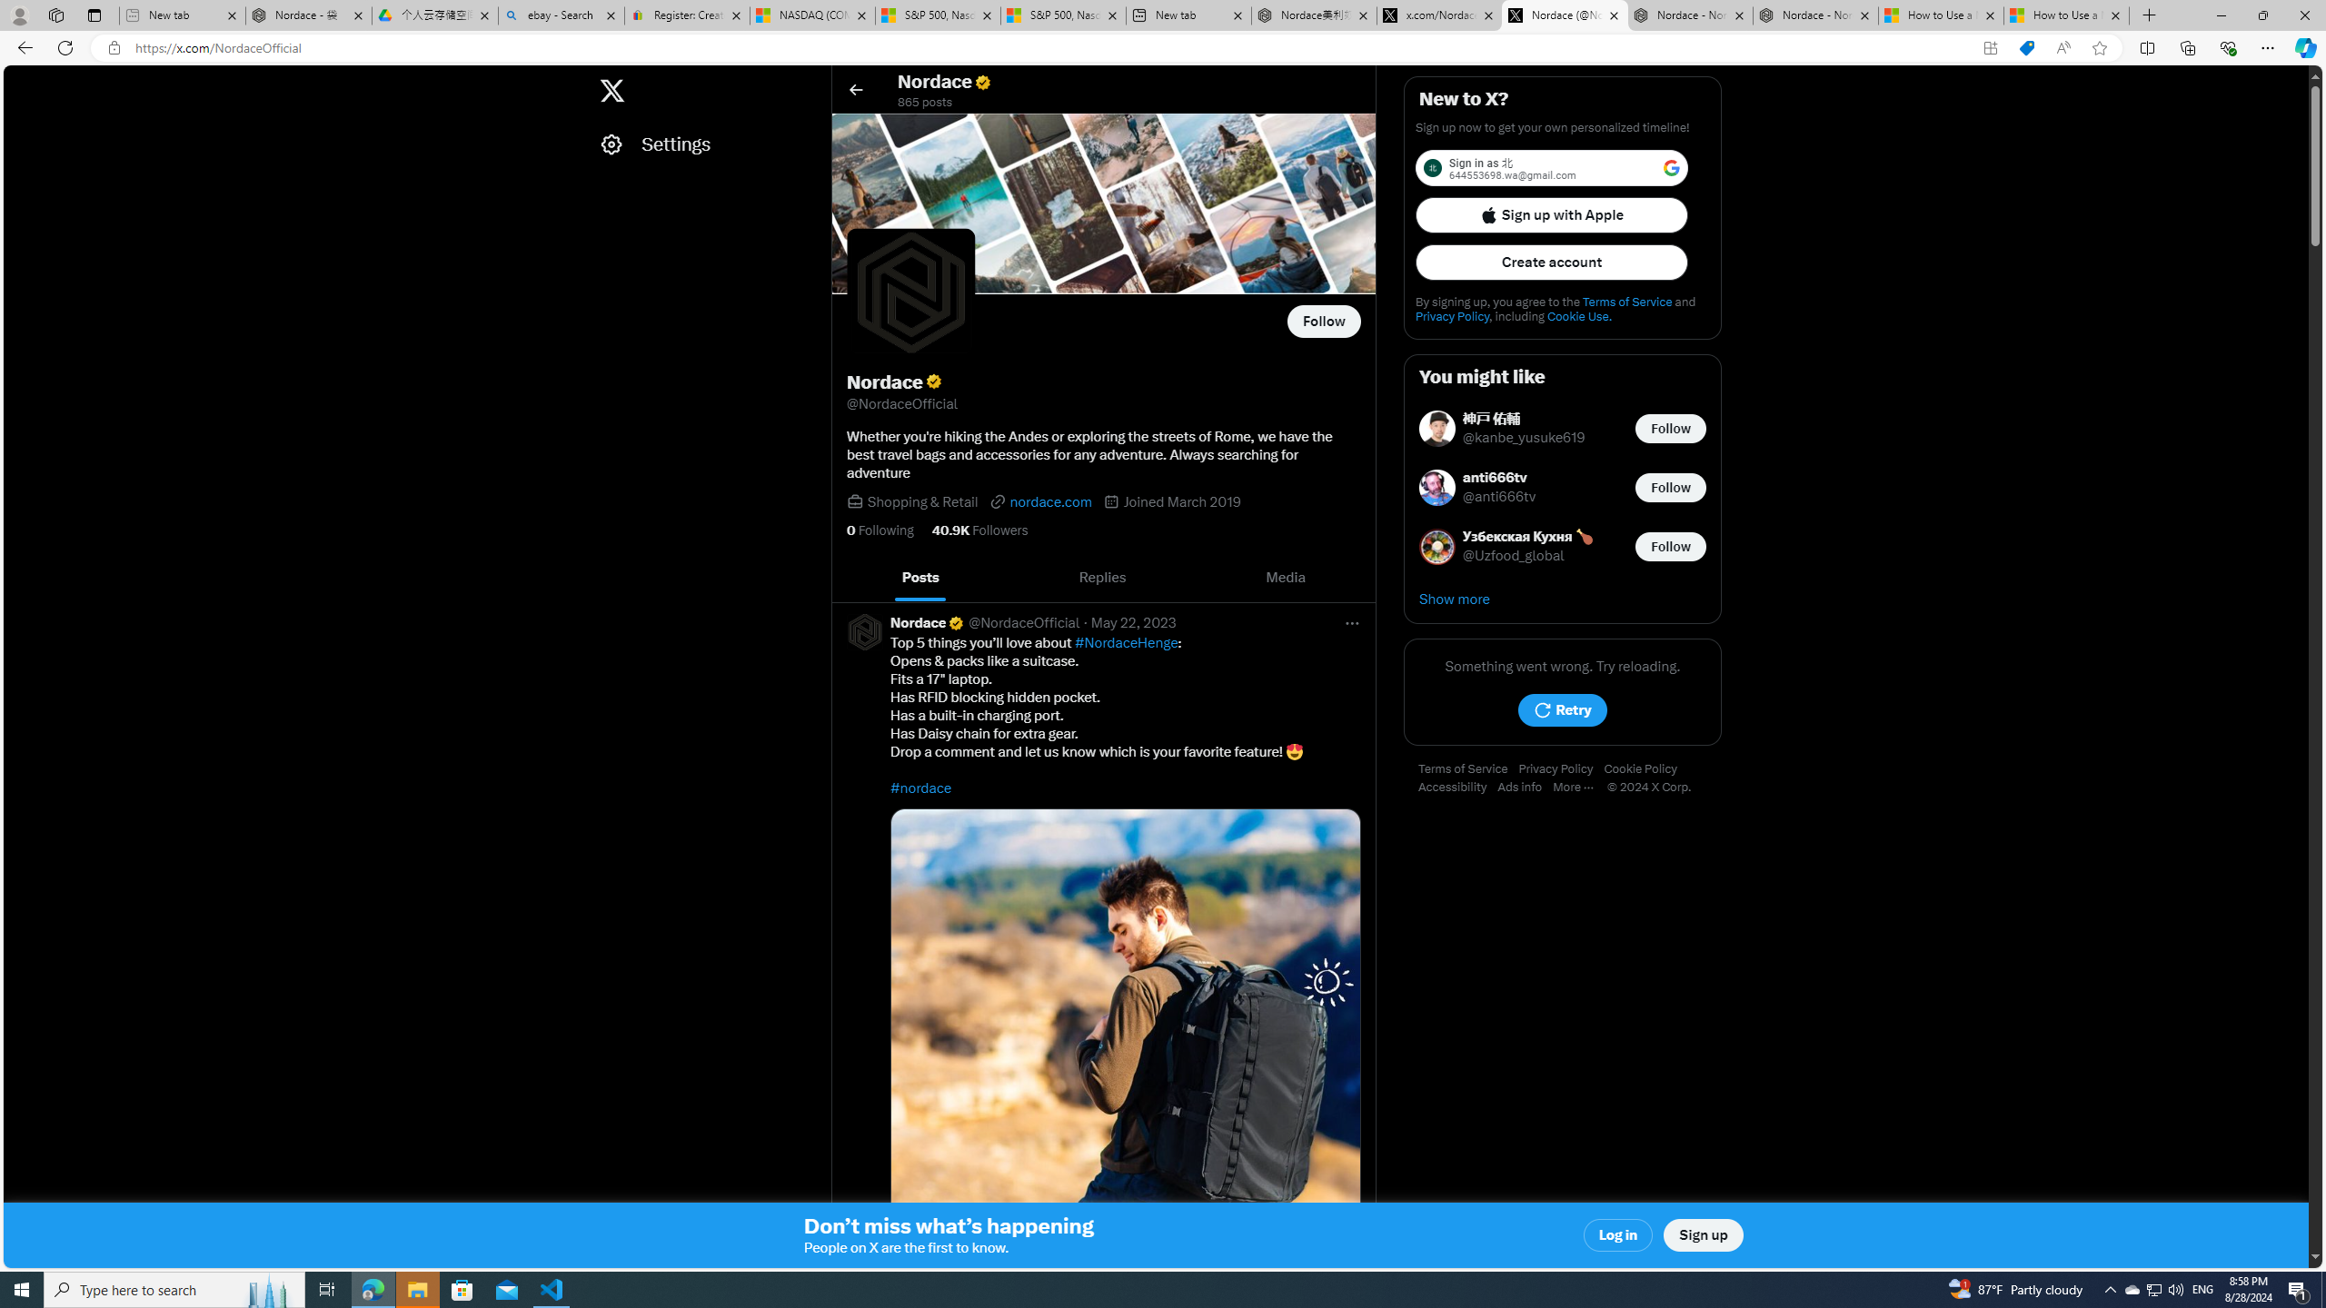 The height and width of the screenshot is (1308, 2326). What do you see at coordinates (1064, 15) in the screenshot?
I see `S&P 500, Nasdaq end lower, weighed by Nvidia dip | Watch` at bounding box center [1064, 15].